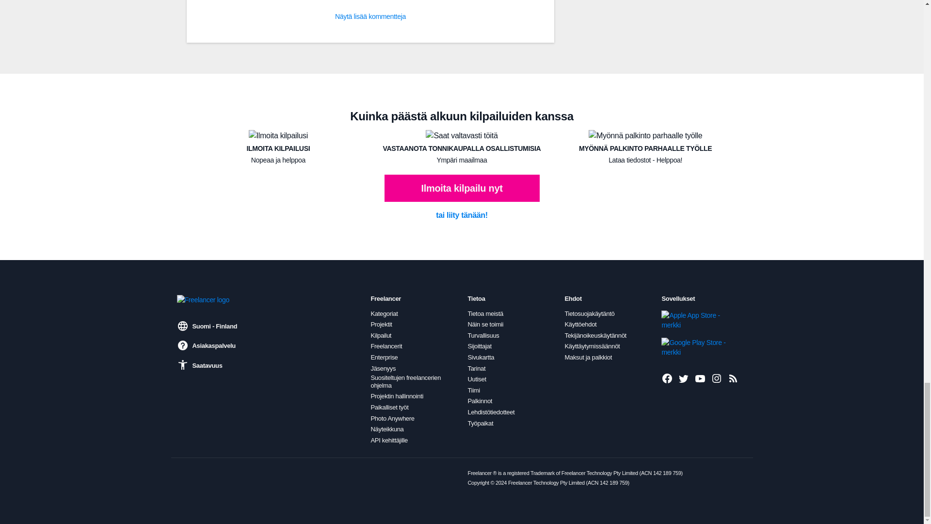 The image size is (931, 524). What do you see at coordinates (392, 418) in the screenshot?
I see `Photo Anywhere` at bounding box center [392, 418].